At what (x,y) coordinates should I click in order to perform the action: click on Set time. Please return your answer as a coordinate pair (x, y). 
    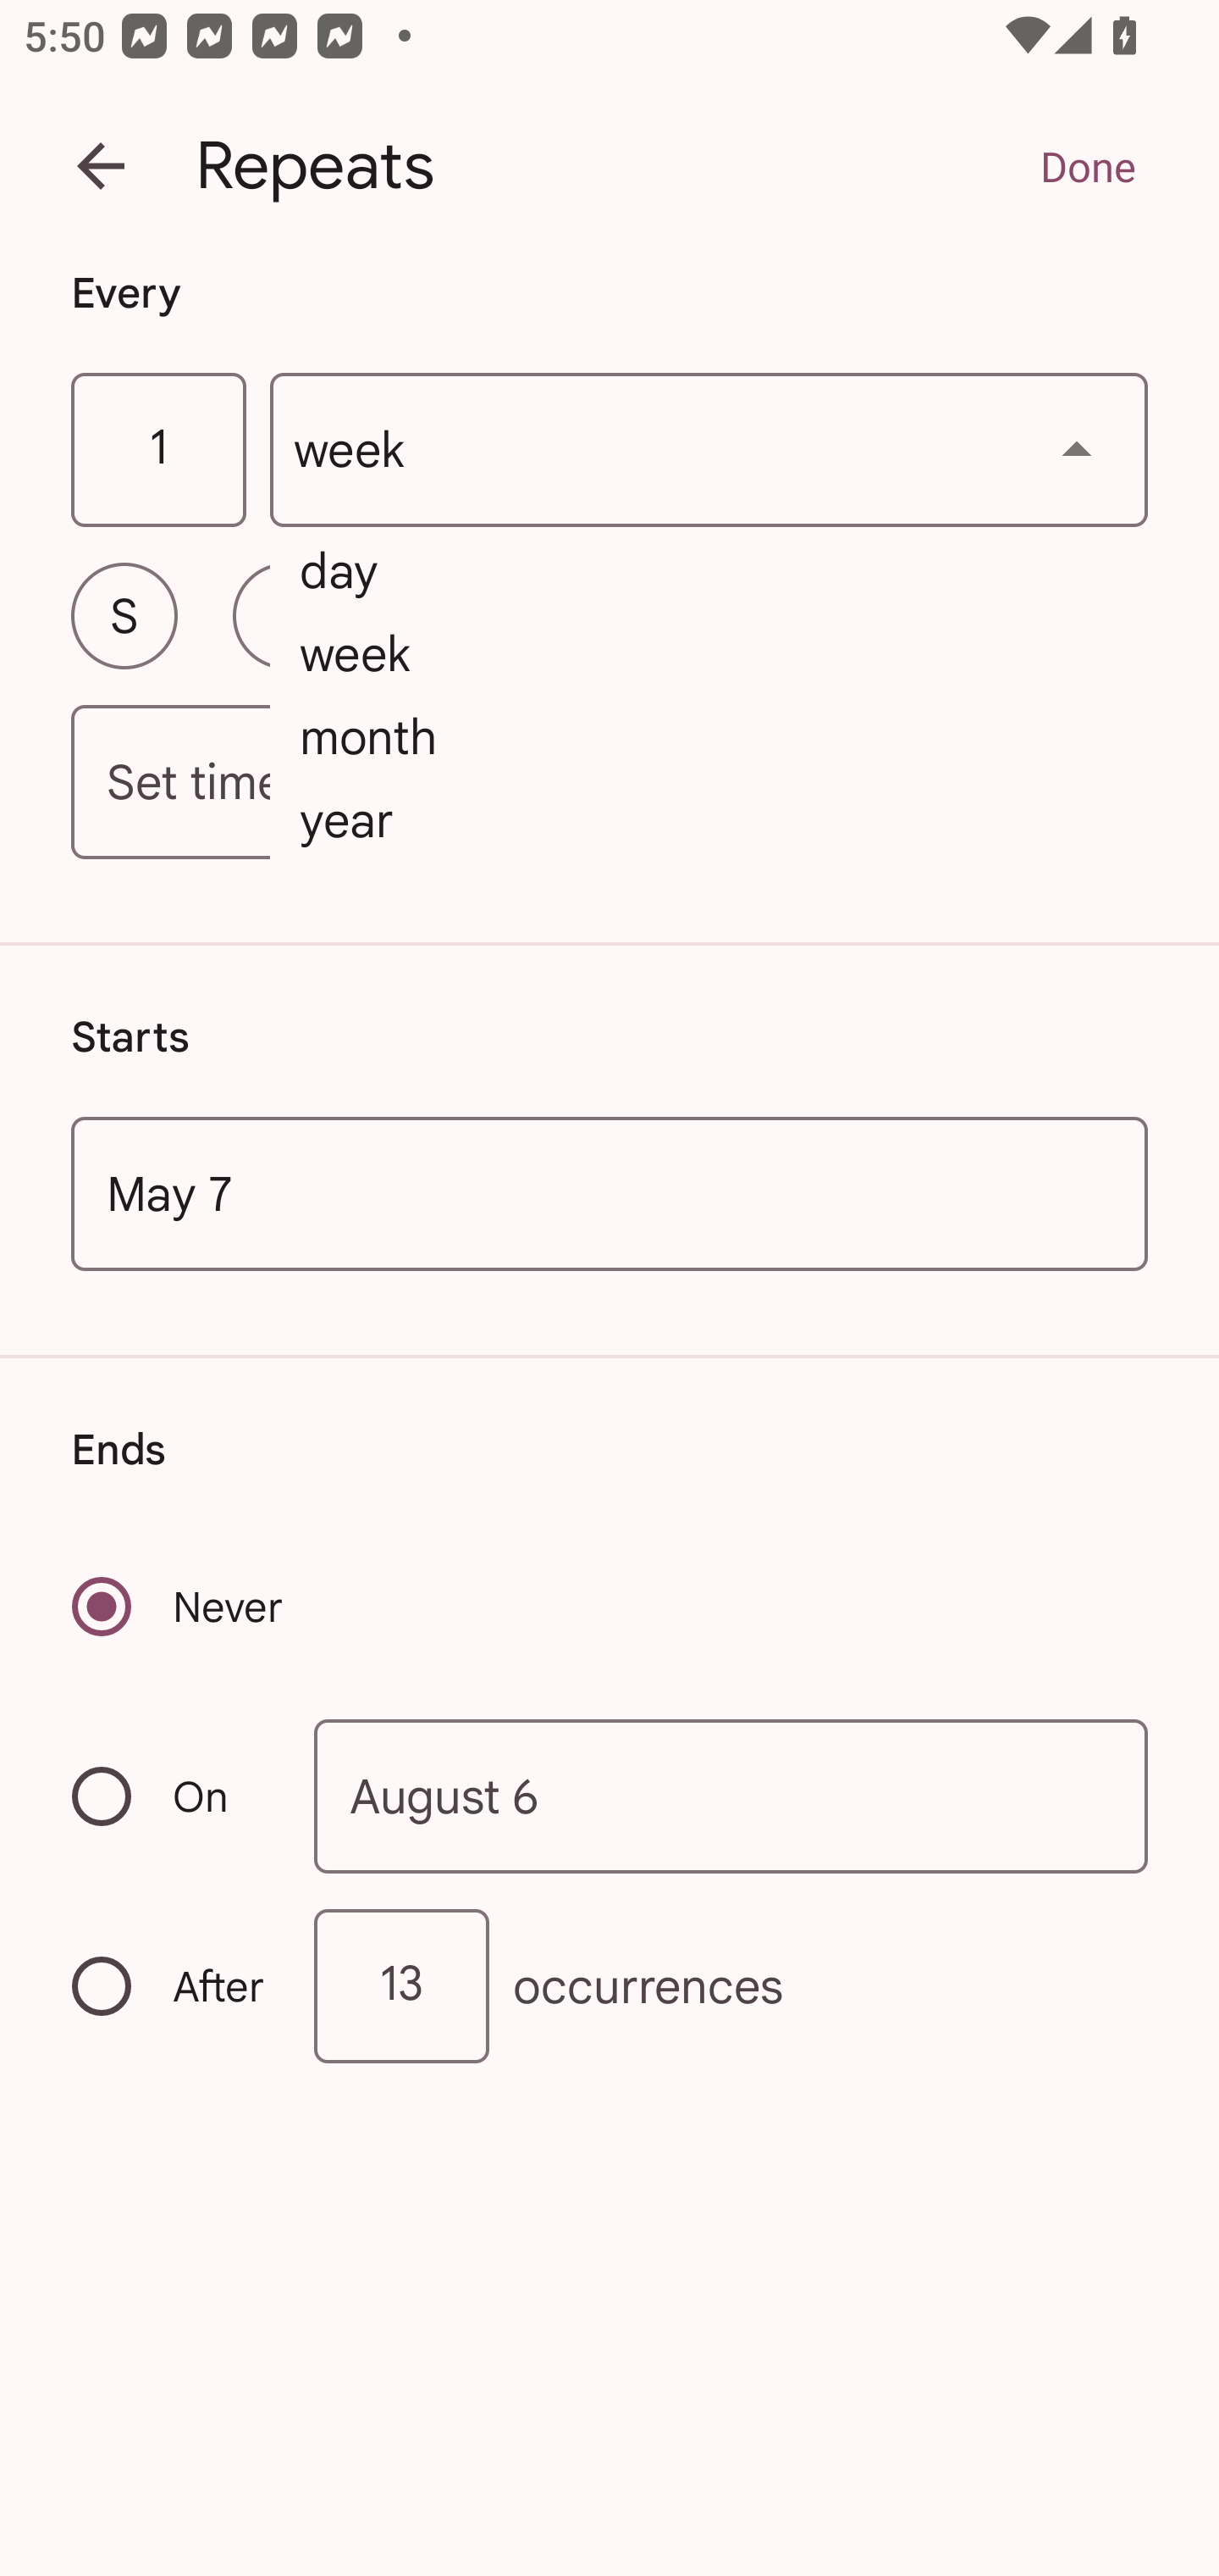
    Looking at the image, I should click on (609, 783).